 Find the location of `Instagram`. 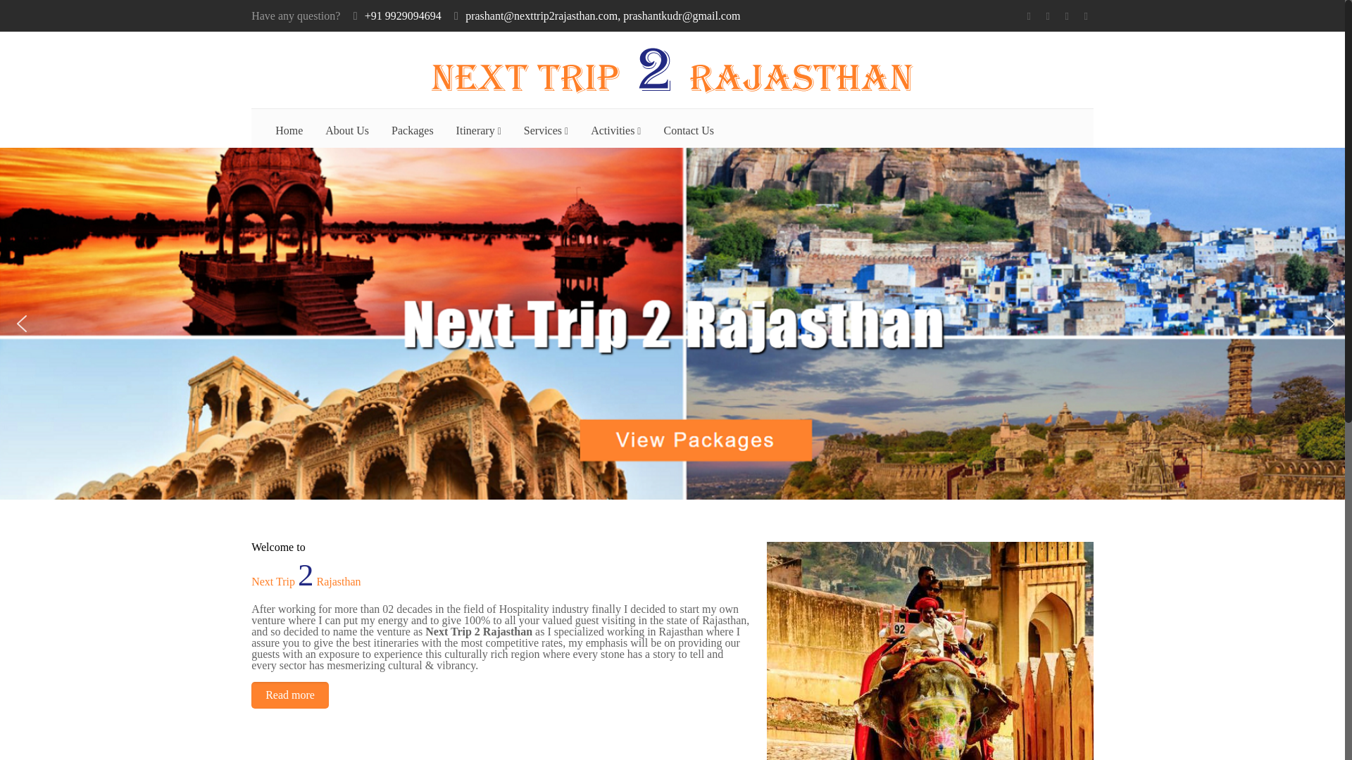

Instagram is located at coordinates (1086, 16).